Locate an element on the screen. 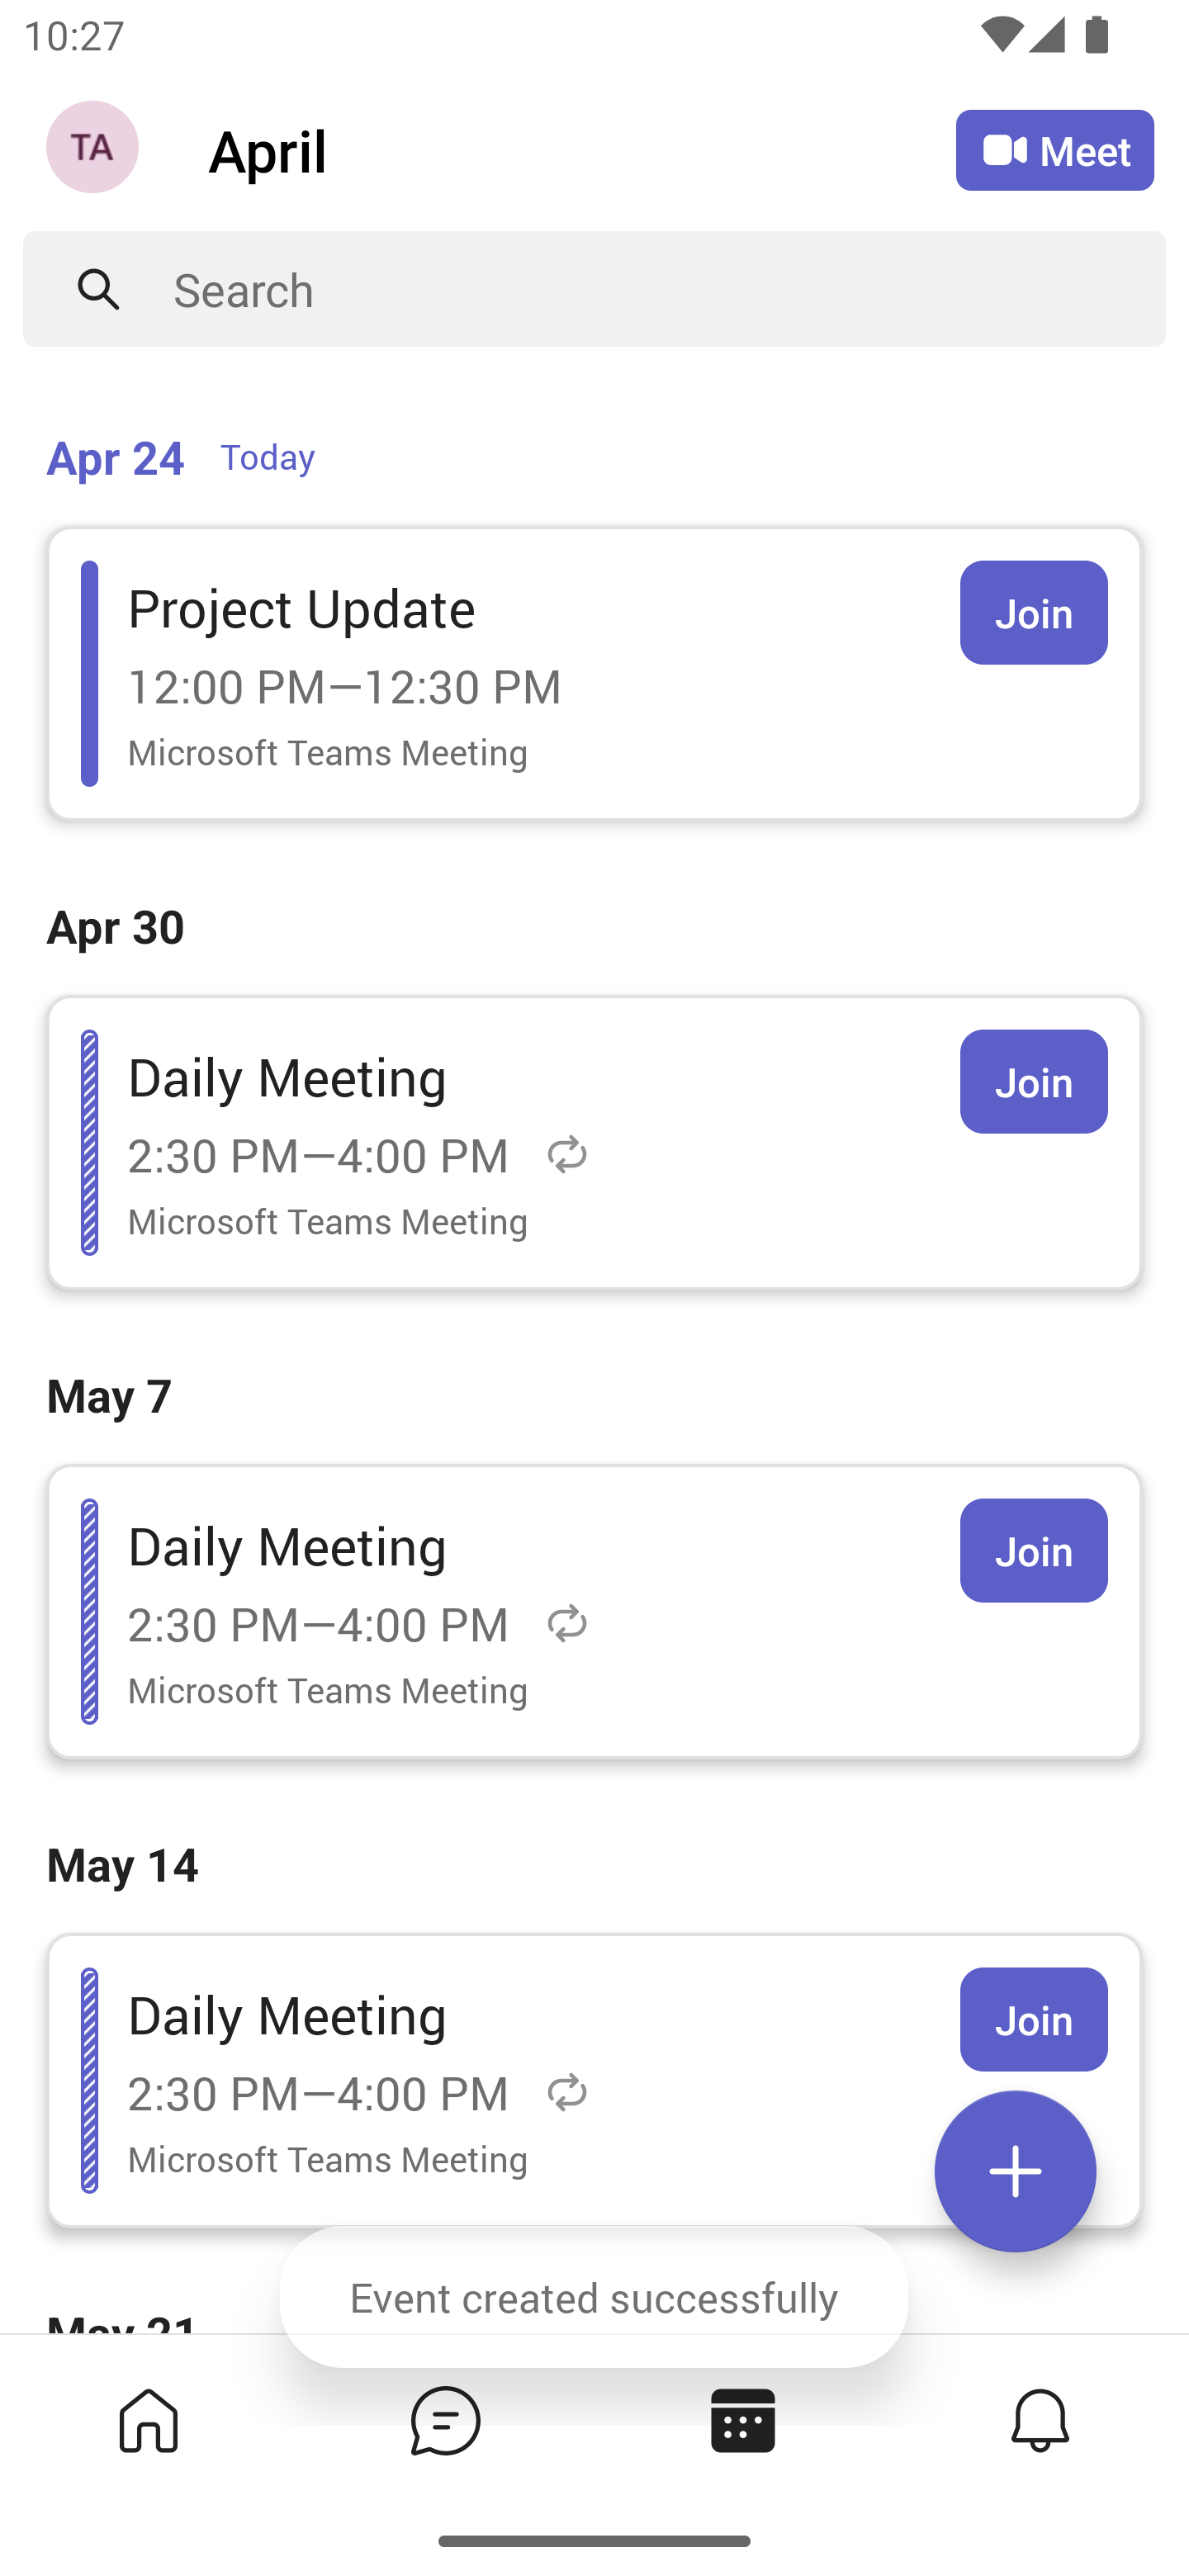  Join is located at coordinates (1034, 613).